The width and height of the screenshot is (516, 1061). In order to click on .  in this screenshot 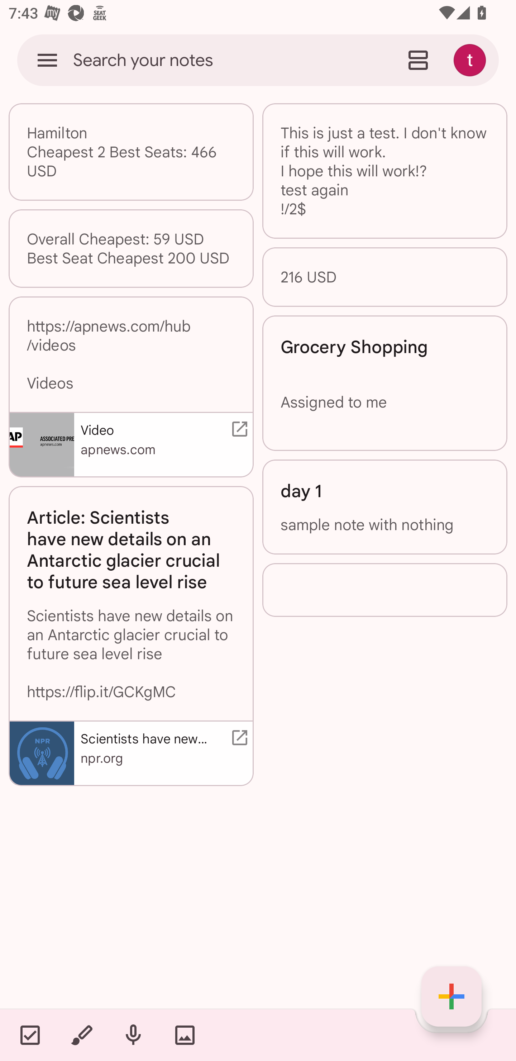, I will do `click(384, 590)`.